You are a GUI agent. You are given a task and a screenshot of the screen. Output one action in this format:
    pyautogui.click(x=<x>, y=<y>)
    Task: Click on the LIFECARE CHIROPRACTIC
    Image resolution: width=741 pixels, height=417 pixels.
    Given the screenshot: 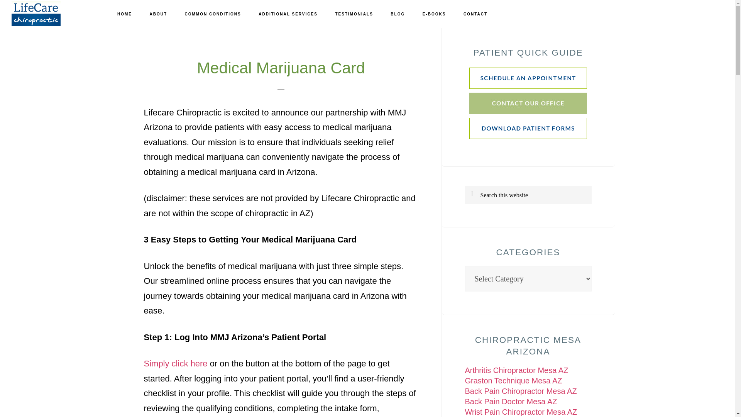 What is the action you would take?
    pyautogui.click(x=50, y=14)
    